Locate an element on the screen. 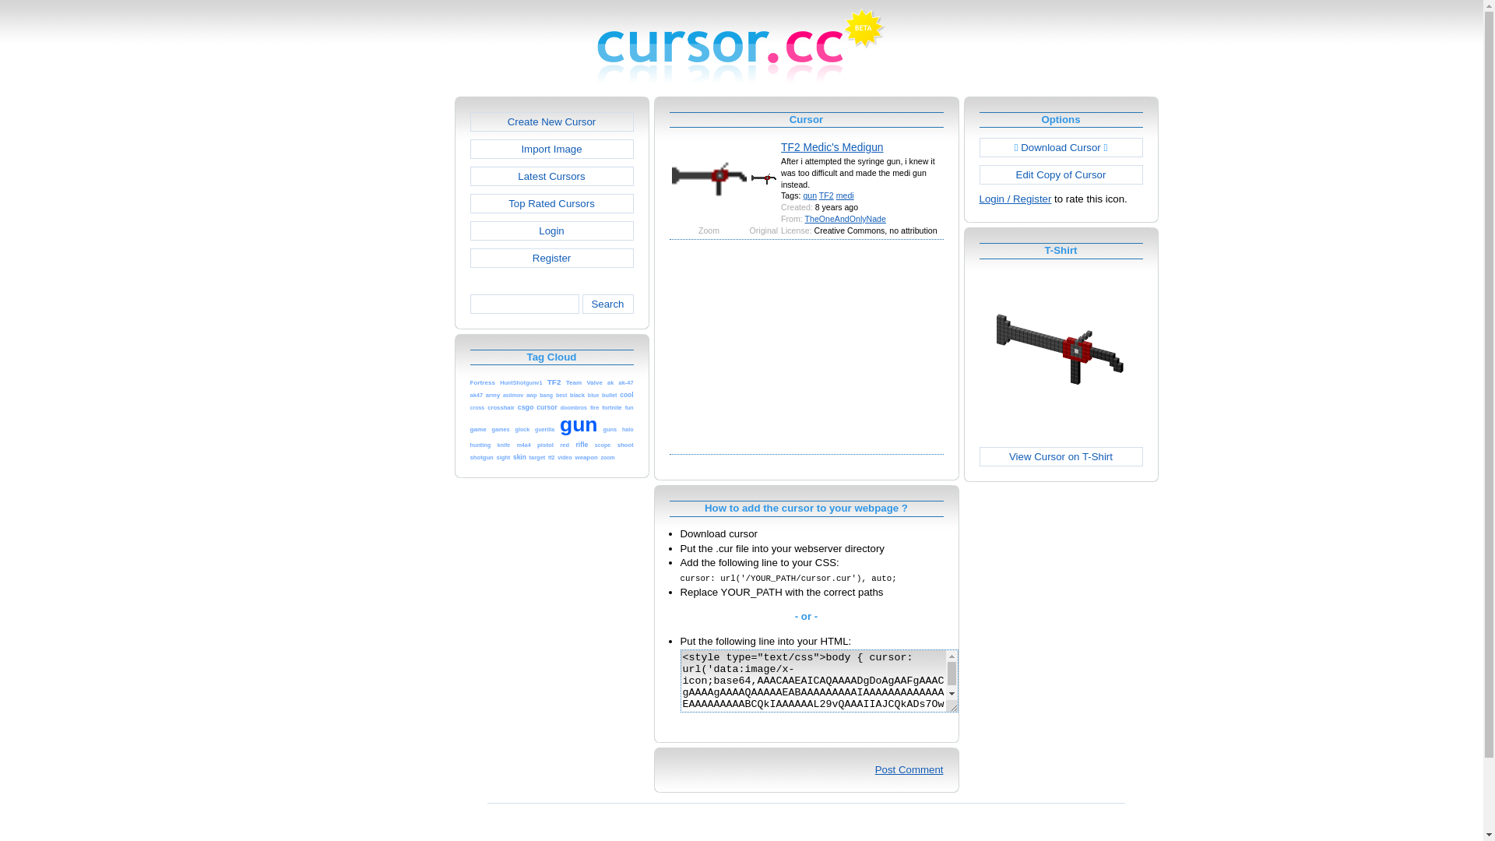 This screenshot has height=841, width=1495. Advertisement is located at coordinates (807, 346).